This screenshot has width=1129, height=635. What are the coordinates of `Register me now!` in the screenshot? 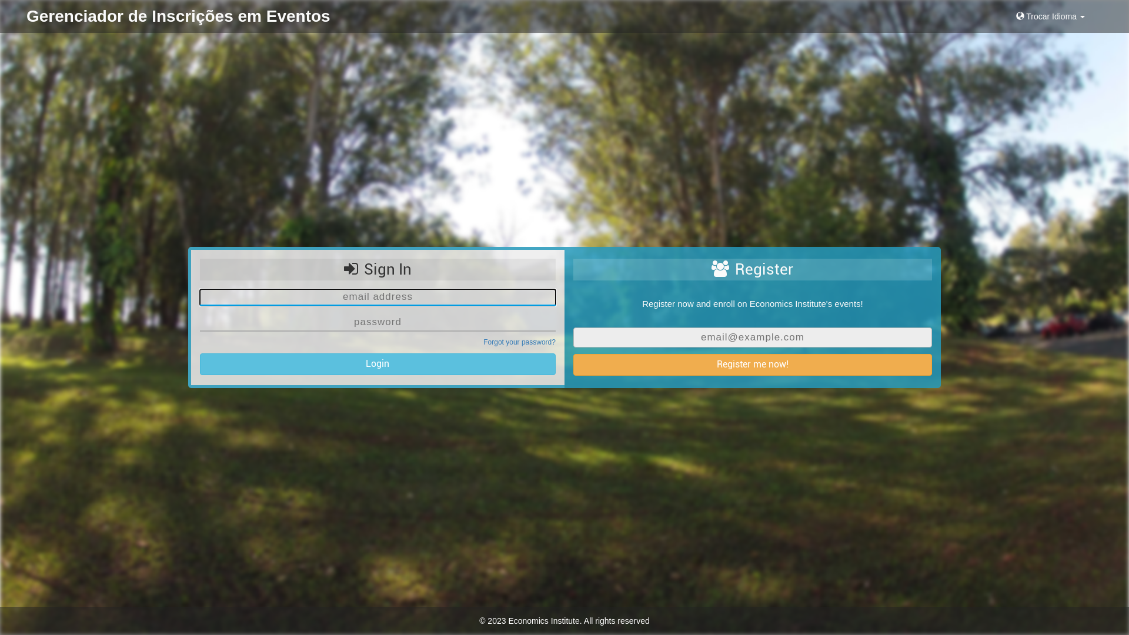 It's located at (753, 365).